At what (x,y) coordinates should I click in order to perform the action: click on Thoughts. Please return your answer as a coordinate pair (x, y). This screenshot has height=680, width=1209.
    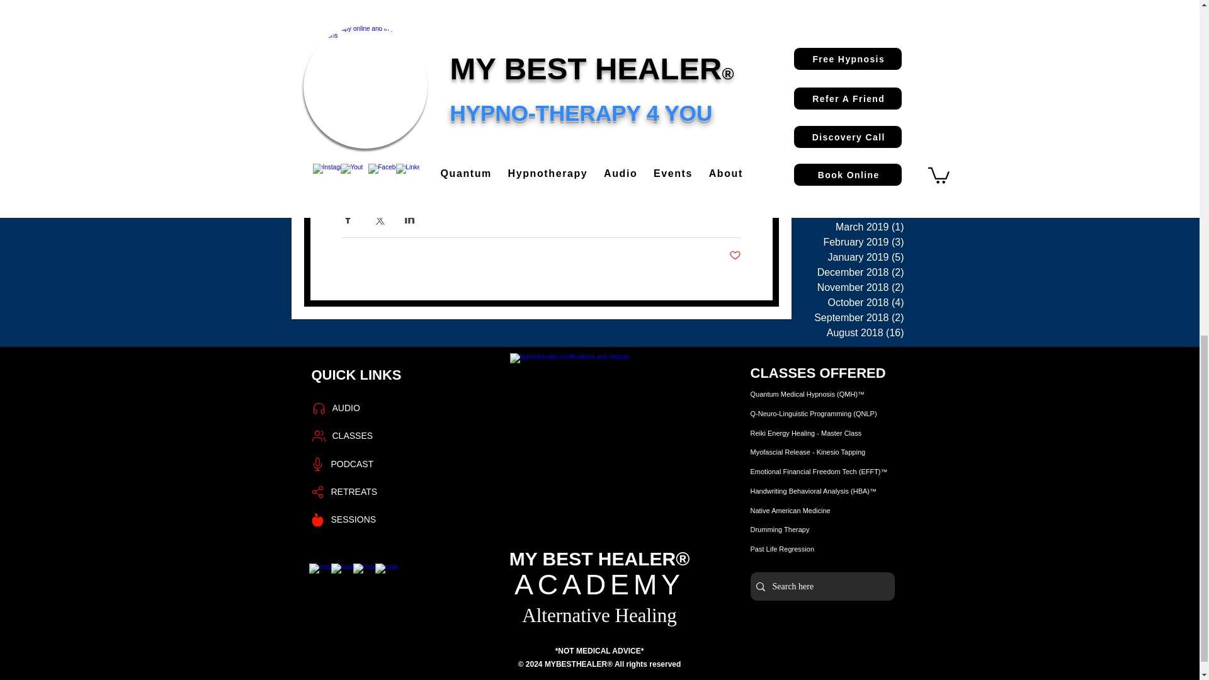
    Looking at the image, I should click on (681, 174).